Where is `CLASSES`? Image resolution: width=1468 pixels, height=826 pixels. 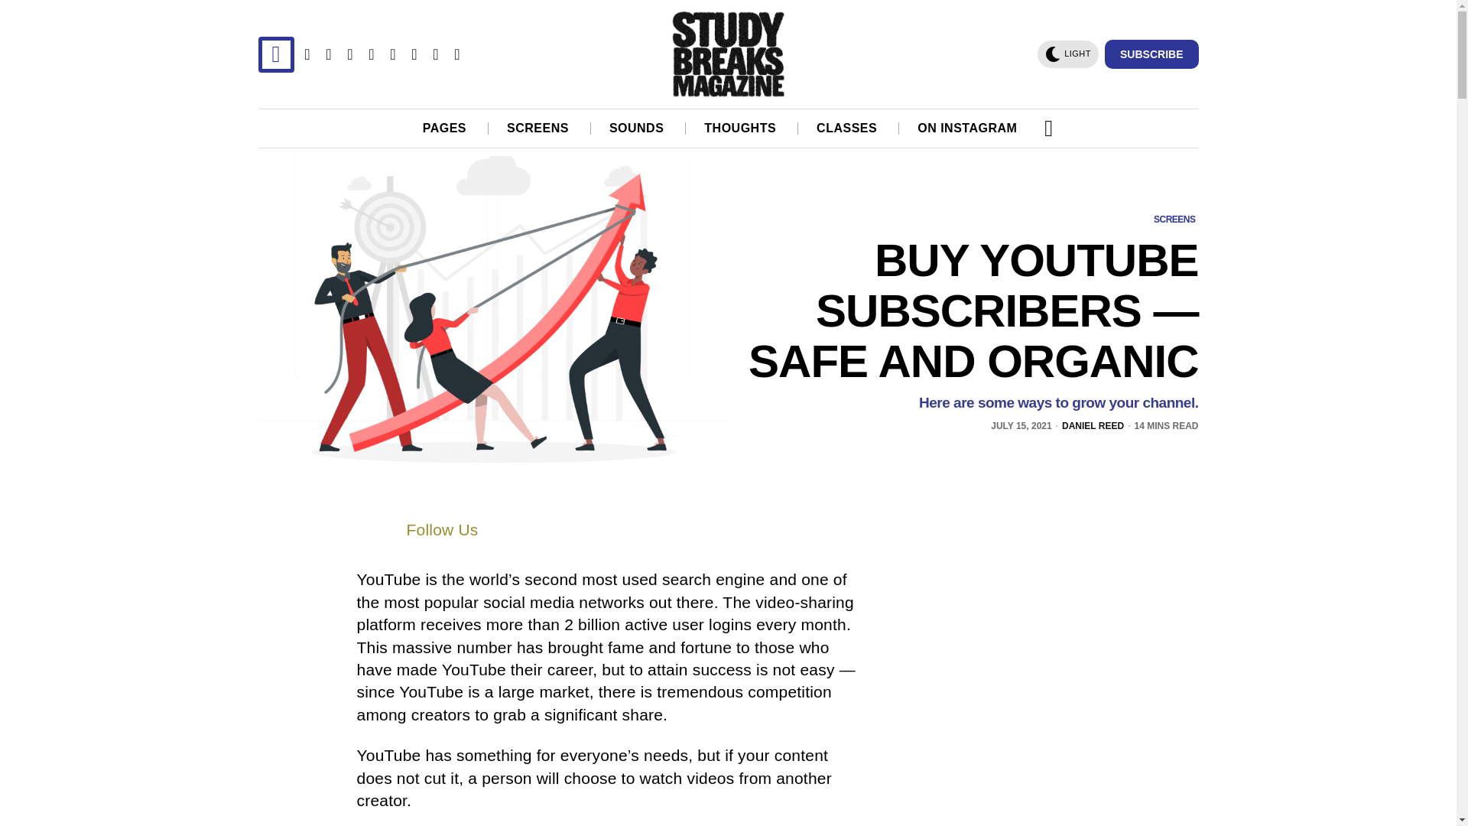 CLASSES is located at coordinates (847, 128).